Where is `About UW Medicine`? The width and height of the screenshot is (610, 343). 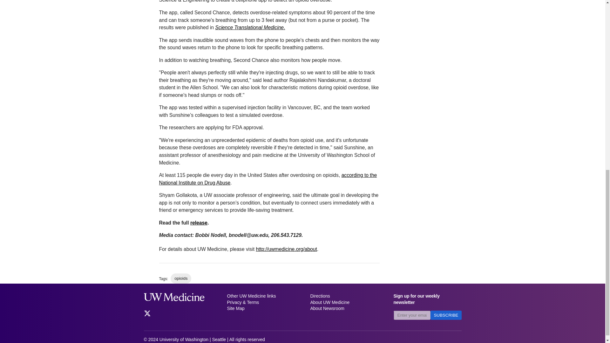
About UW Medicine is located at coordinates (344, 302).